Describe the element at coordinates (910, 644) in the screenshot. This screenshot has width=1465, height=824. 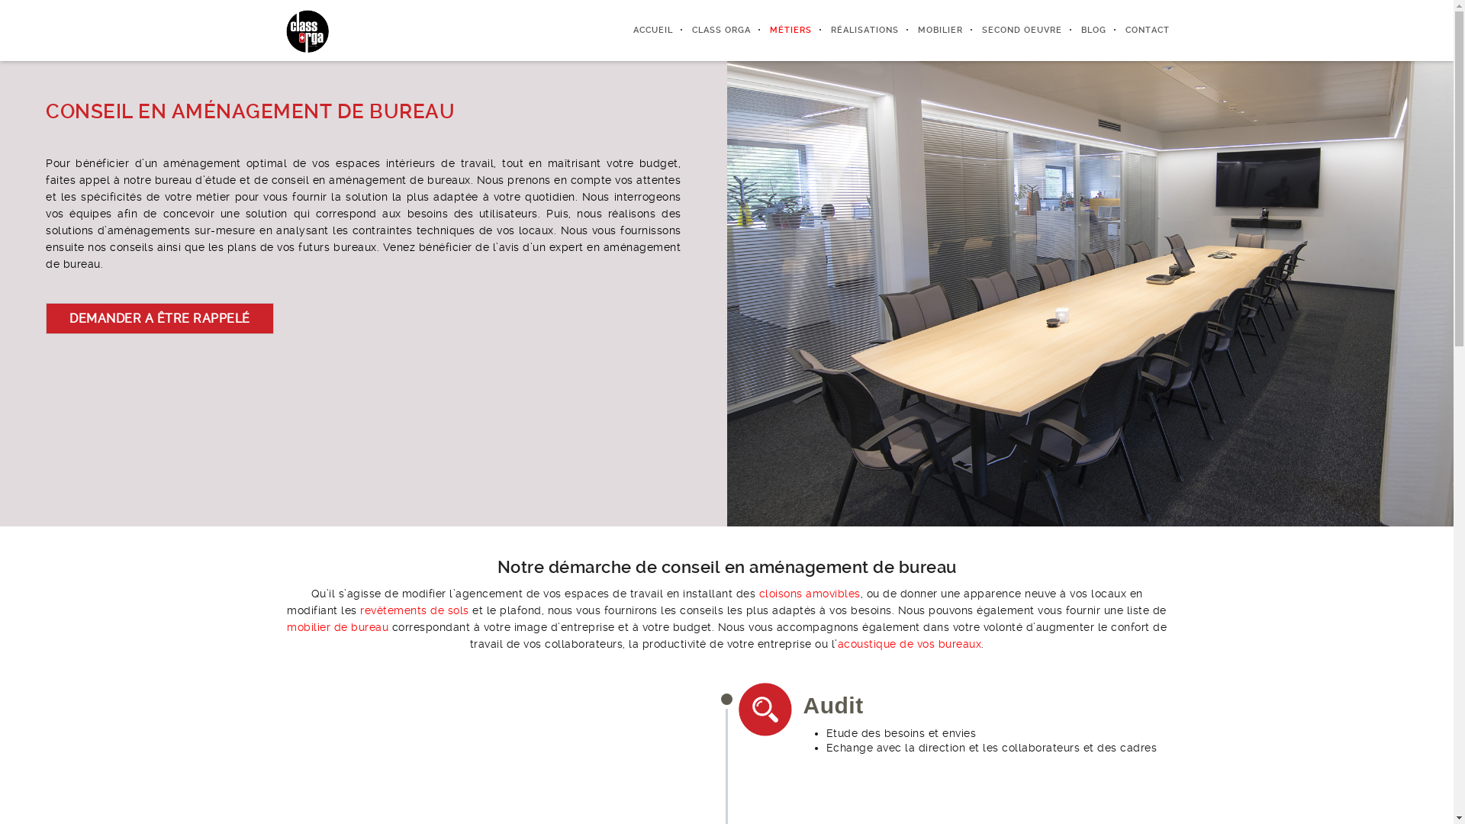
I see `acoustique de vos bureaux` at that location.